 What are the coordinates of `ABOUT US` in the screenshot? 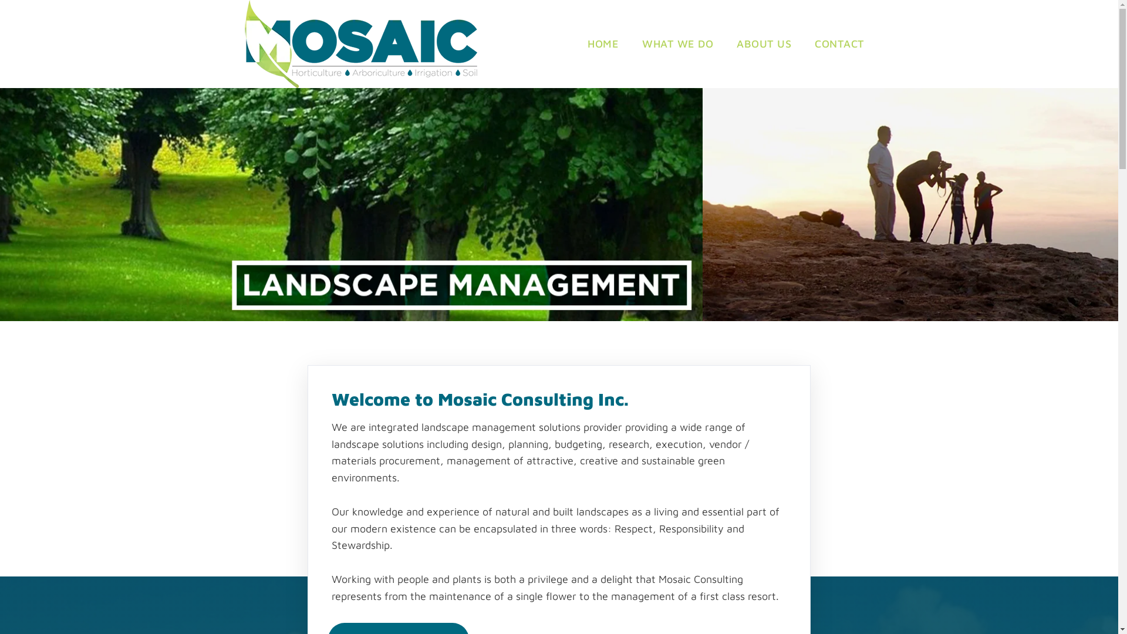 It's located at (764, 44).